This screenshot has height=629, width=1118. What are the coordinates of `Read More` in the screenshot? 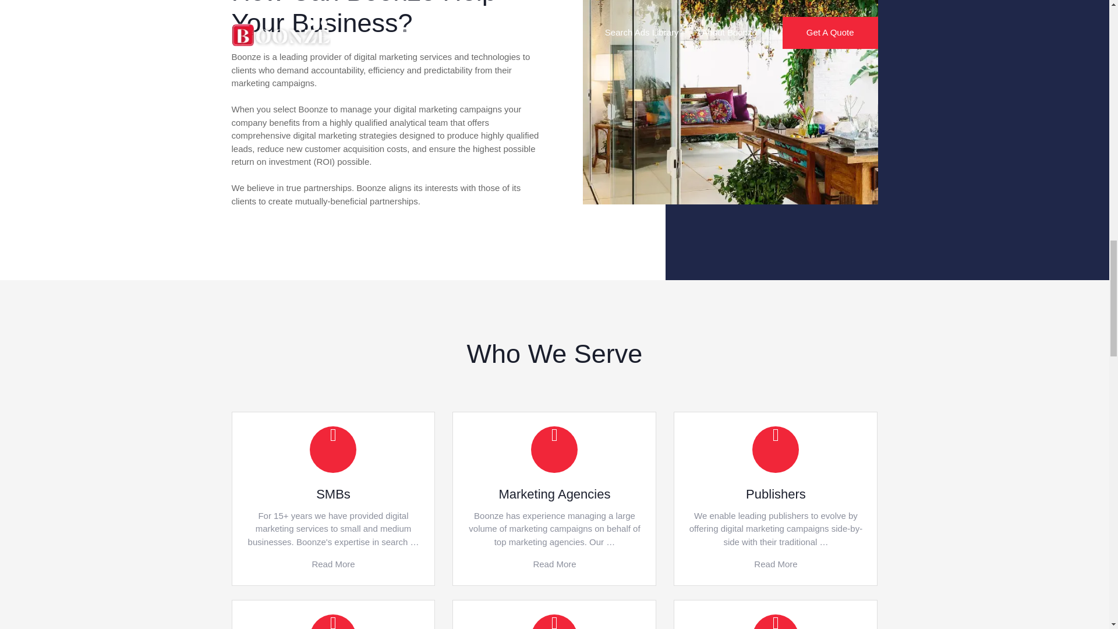 It's located at (775, 564).